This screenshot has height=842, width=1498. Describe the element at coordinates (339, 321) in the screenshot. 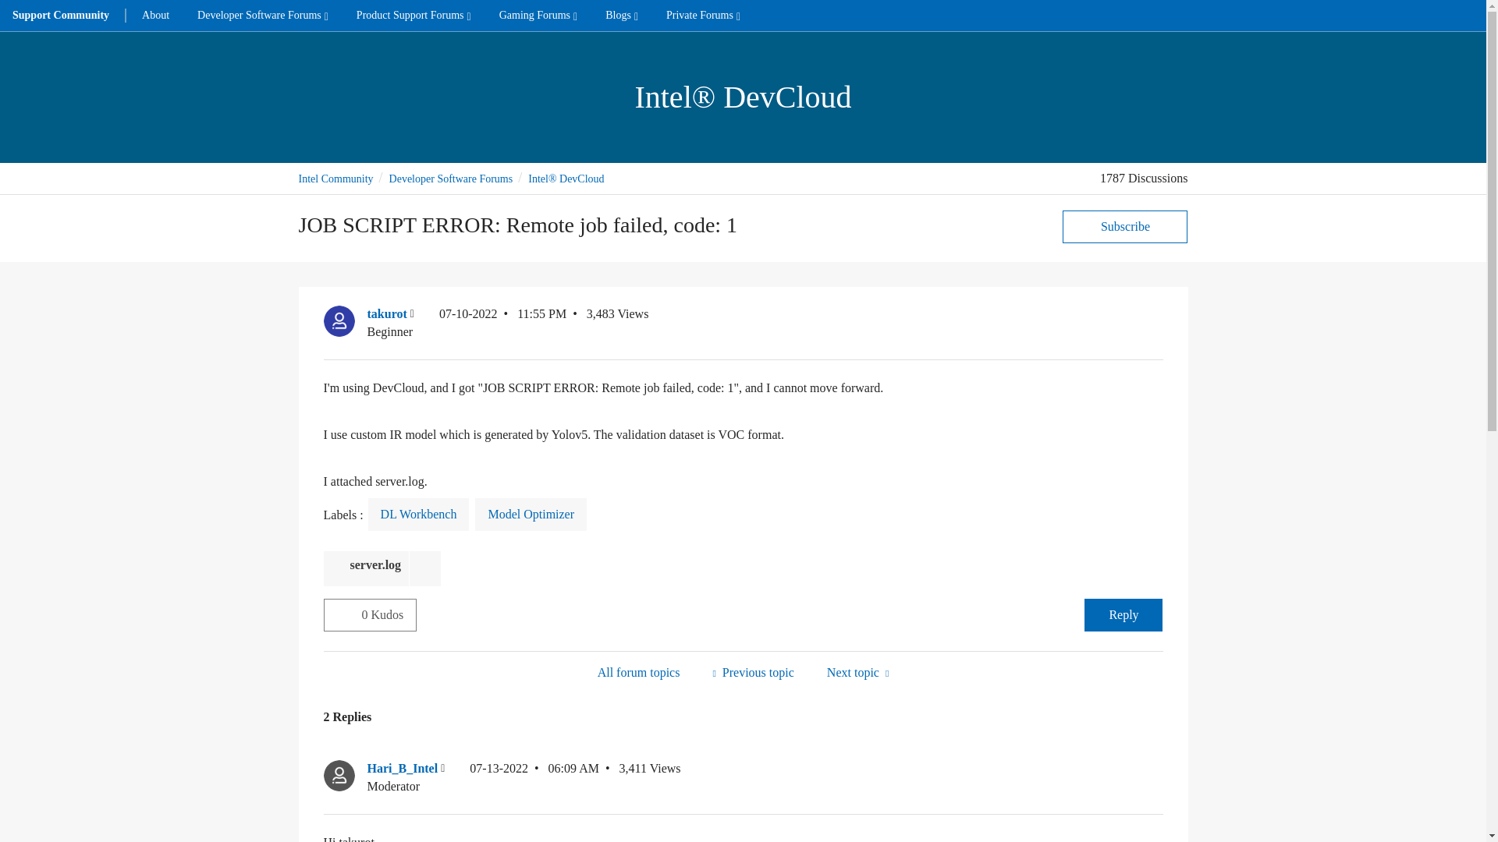

I see `takurot` at that location.